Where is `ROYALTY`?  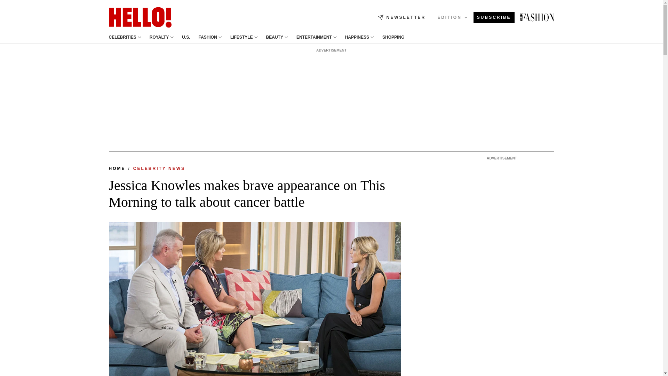 ROYALTY is located at coordinates (159, 37).